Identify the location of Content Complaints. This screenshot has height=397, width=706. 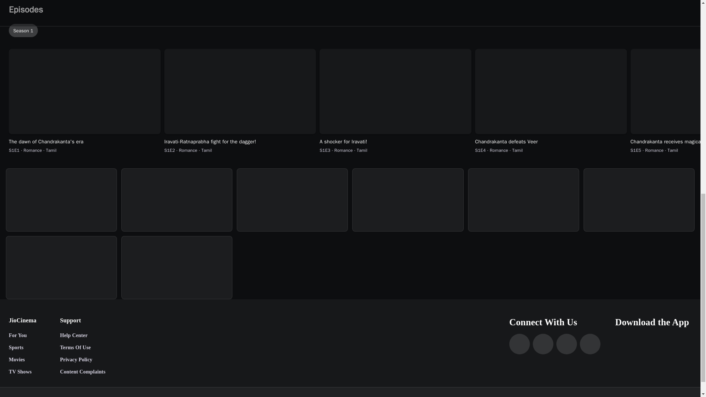
(82, 372).